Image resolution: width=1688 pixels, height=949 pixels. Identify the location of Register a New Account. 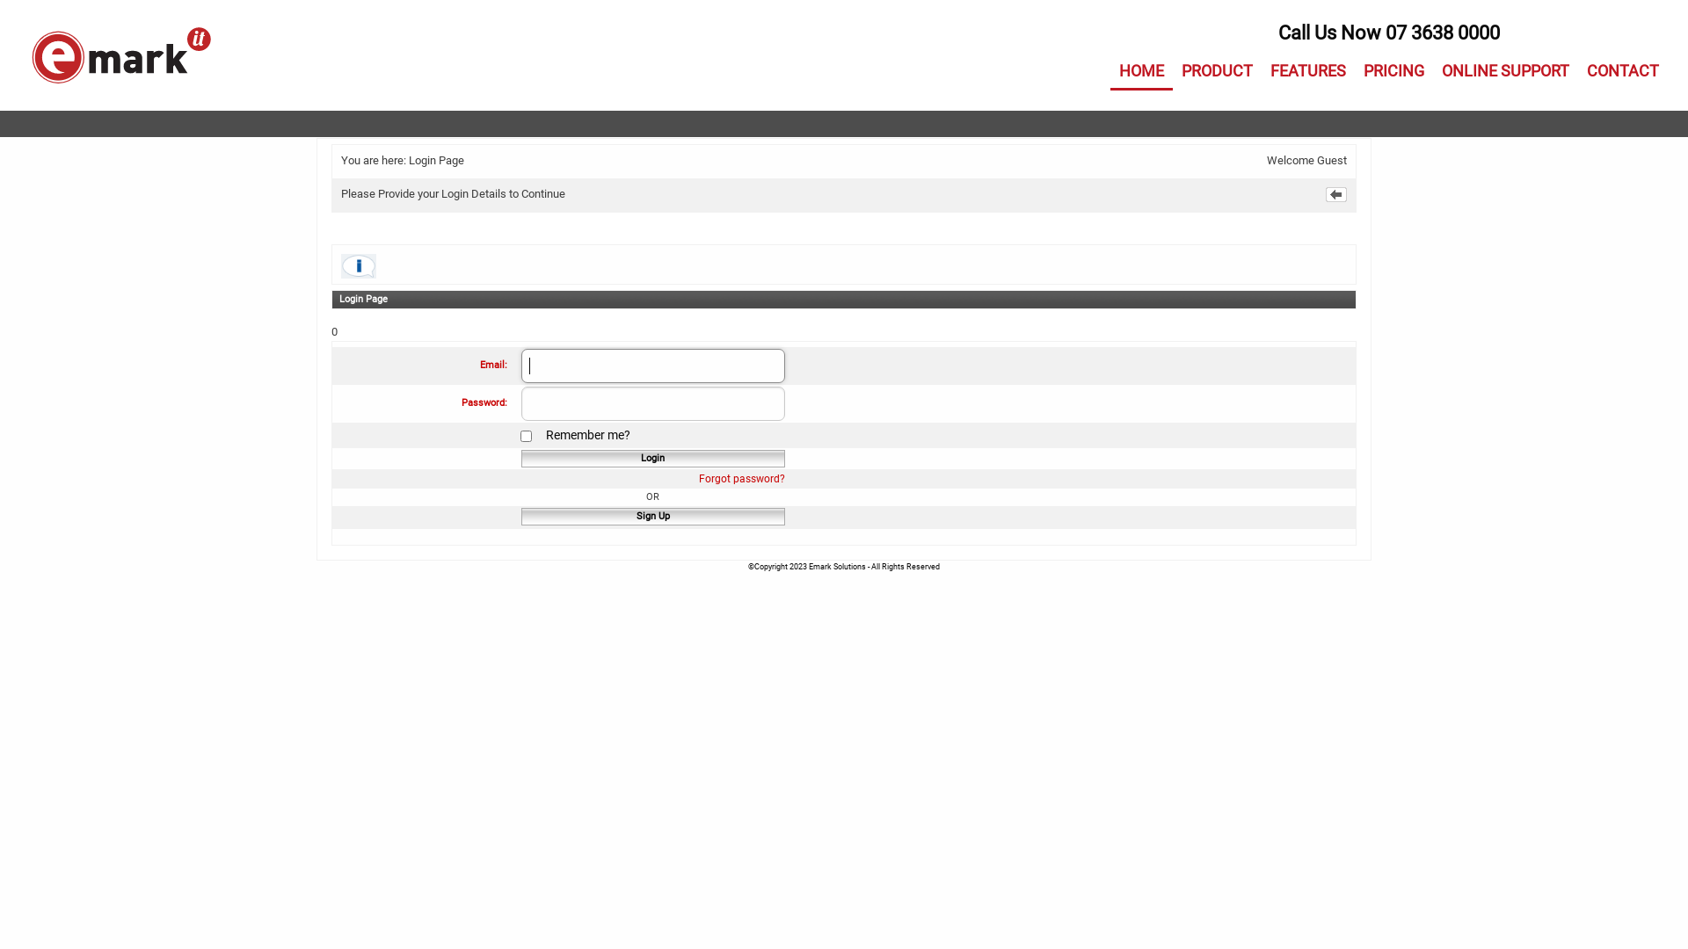
(653, 517).